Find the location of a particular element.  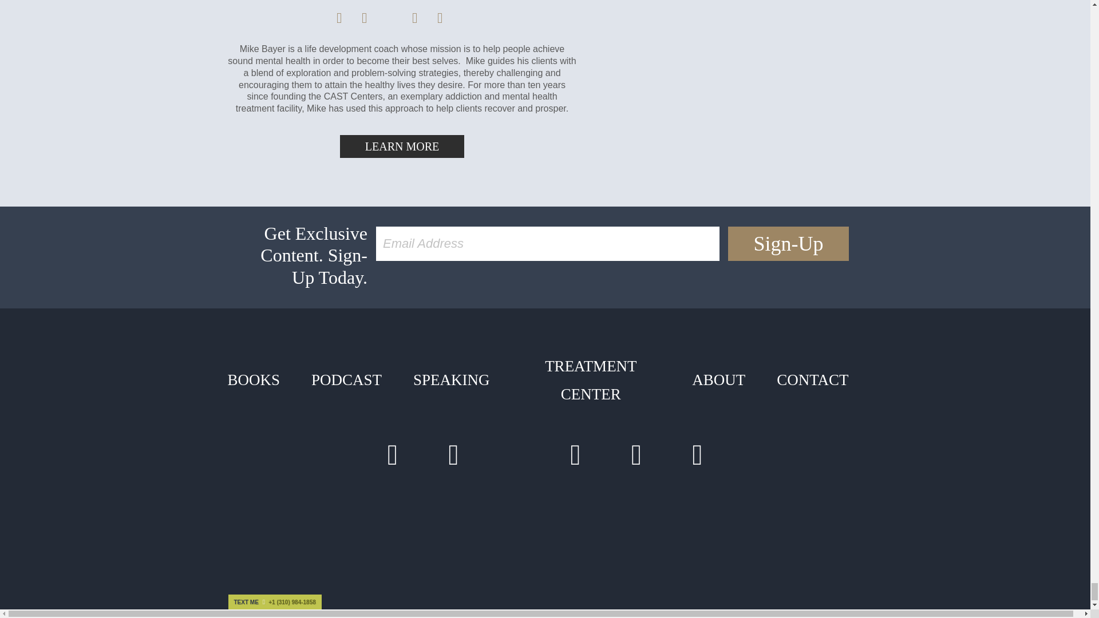

Sign-Up is located at coordinates (788, 244).